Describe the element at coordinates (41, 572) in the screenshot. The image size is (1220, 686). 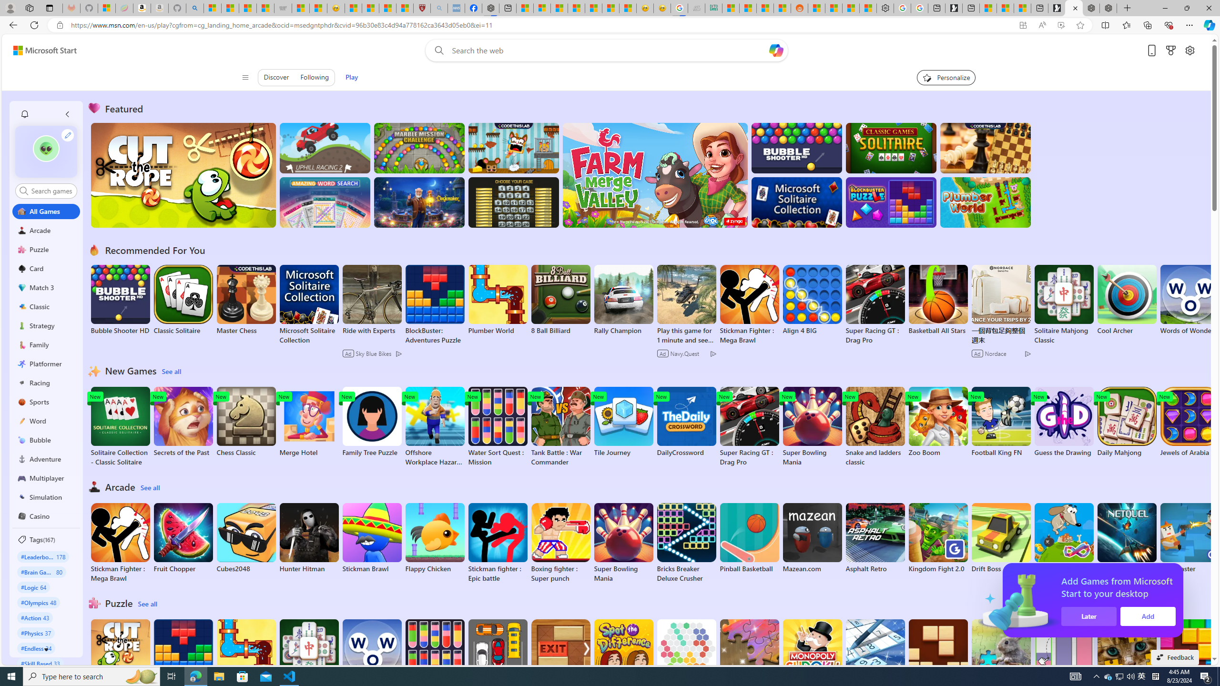
I see `#Brain Games 80` at that location.